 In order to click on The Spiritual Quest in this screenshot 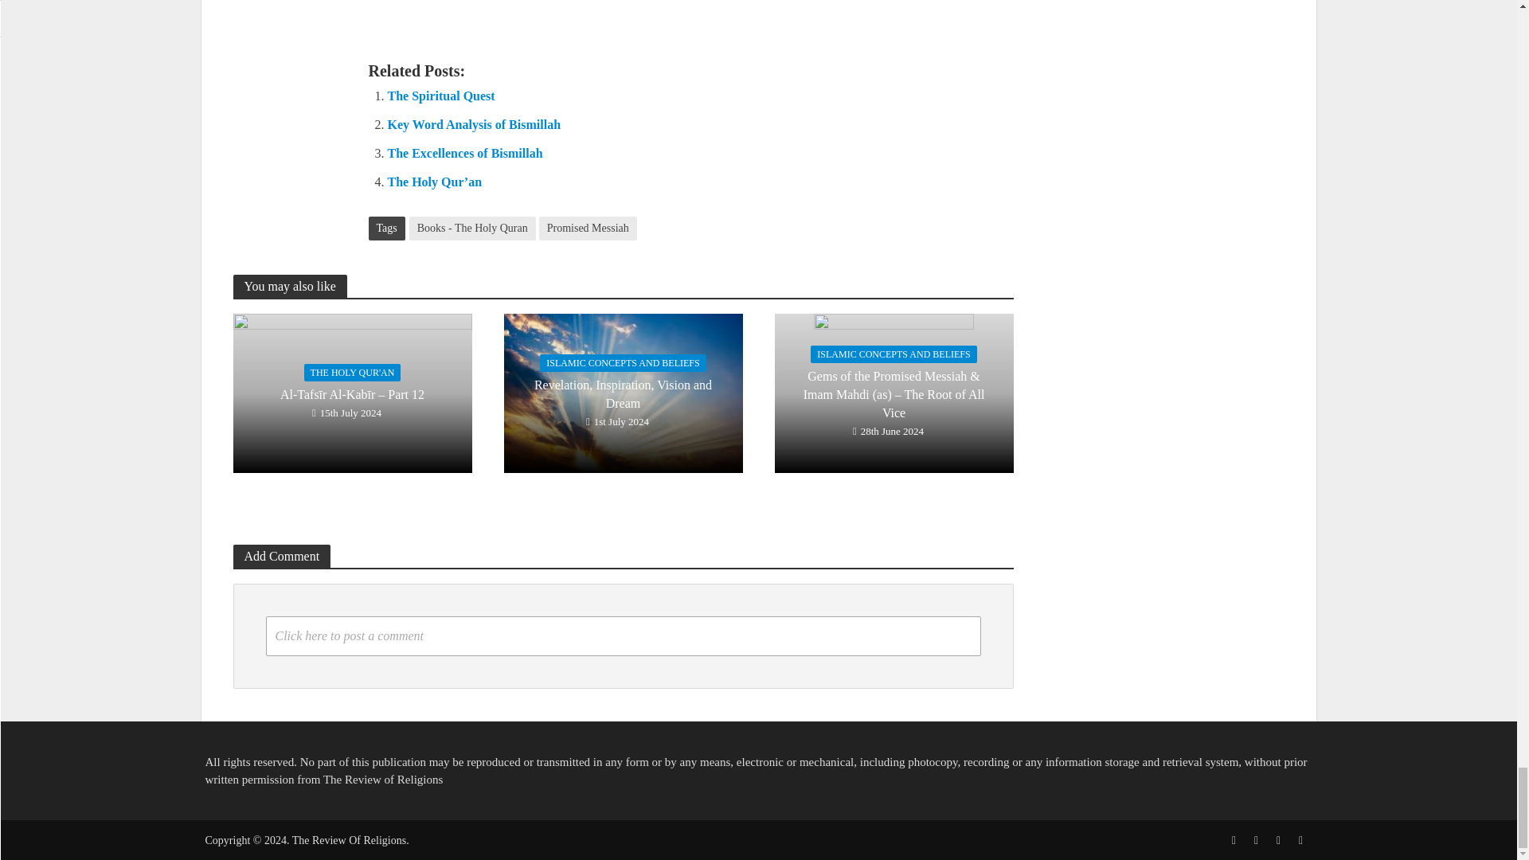, I will do `click(440, 96)`.